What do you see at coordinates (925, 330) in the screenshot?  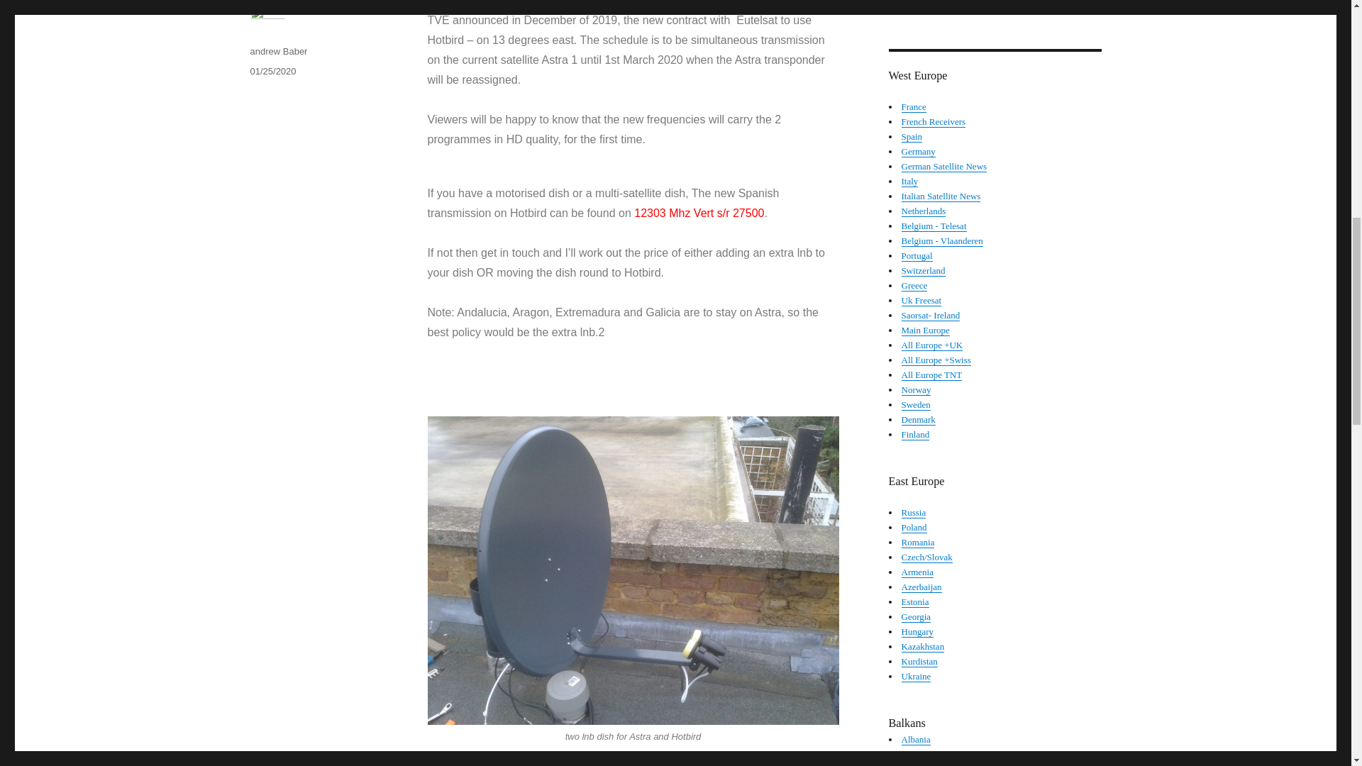 I see `Main Europe` at bounding box center [925, 330].